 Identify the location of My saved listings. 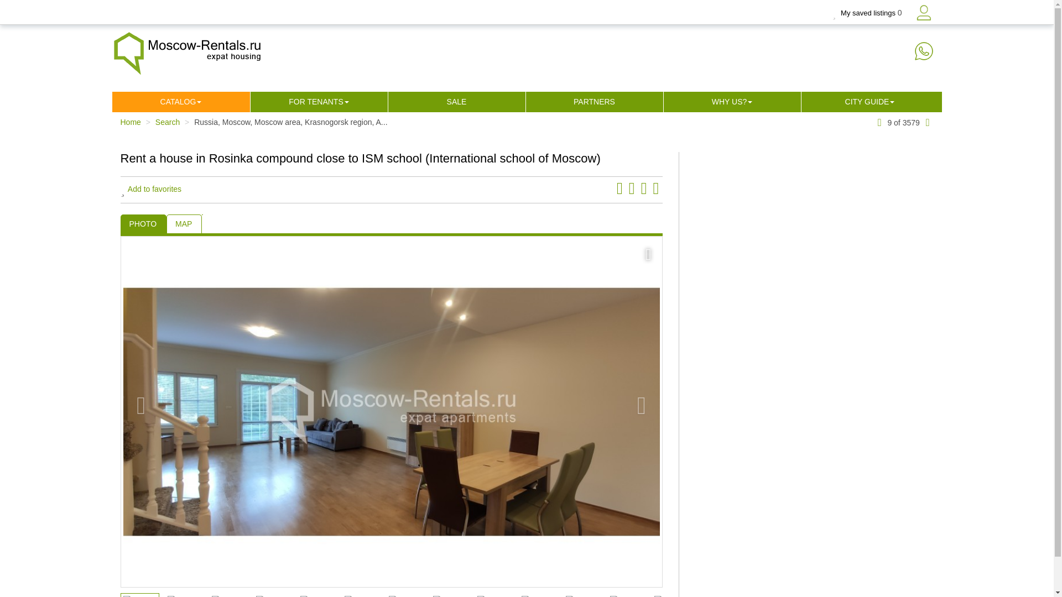
(864, 13).